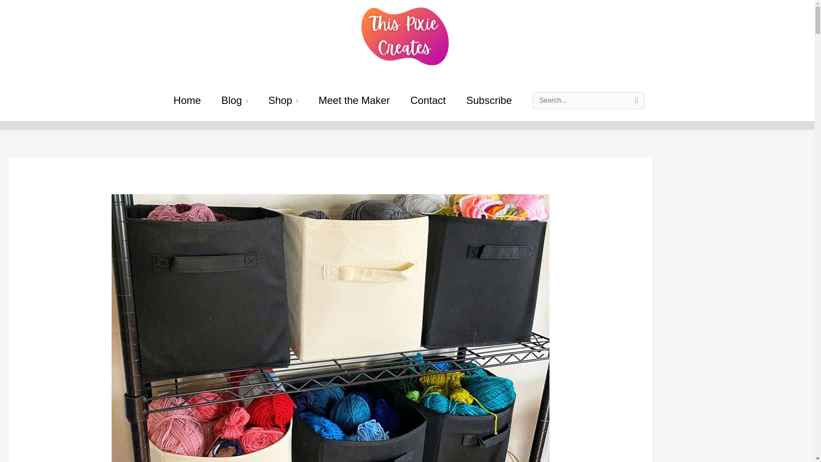 The width and height of the screenshot is (821, 462). Describe the element at coordinates (187, 100) in the screenshot. I see `Home` at that location.